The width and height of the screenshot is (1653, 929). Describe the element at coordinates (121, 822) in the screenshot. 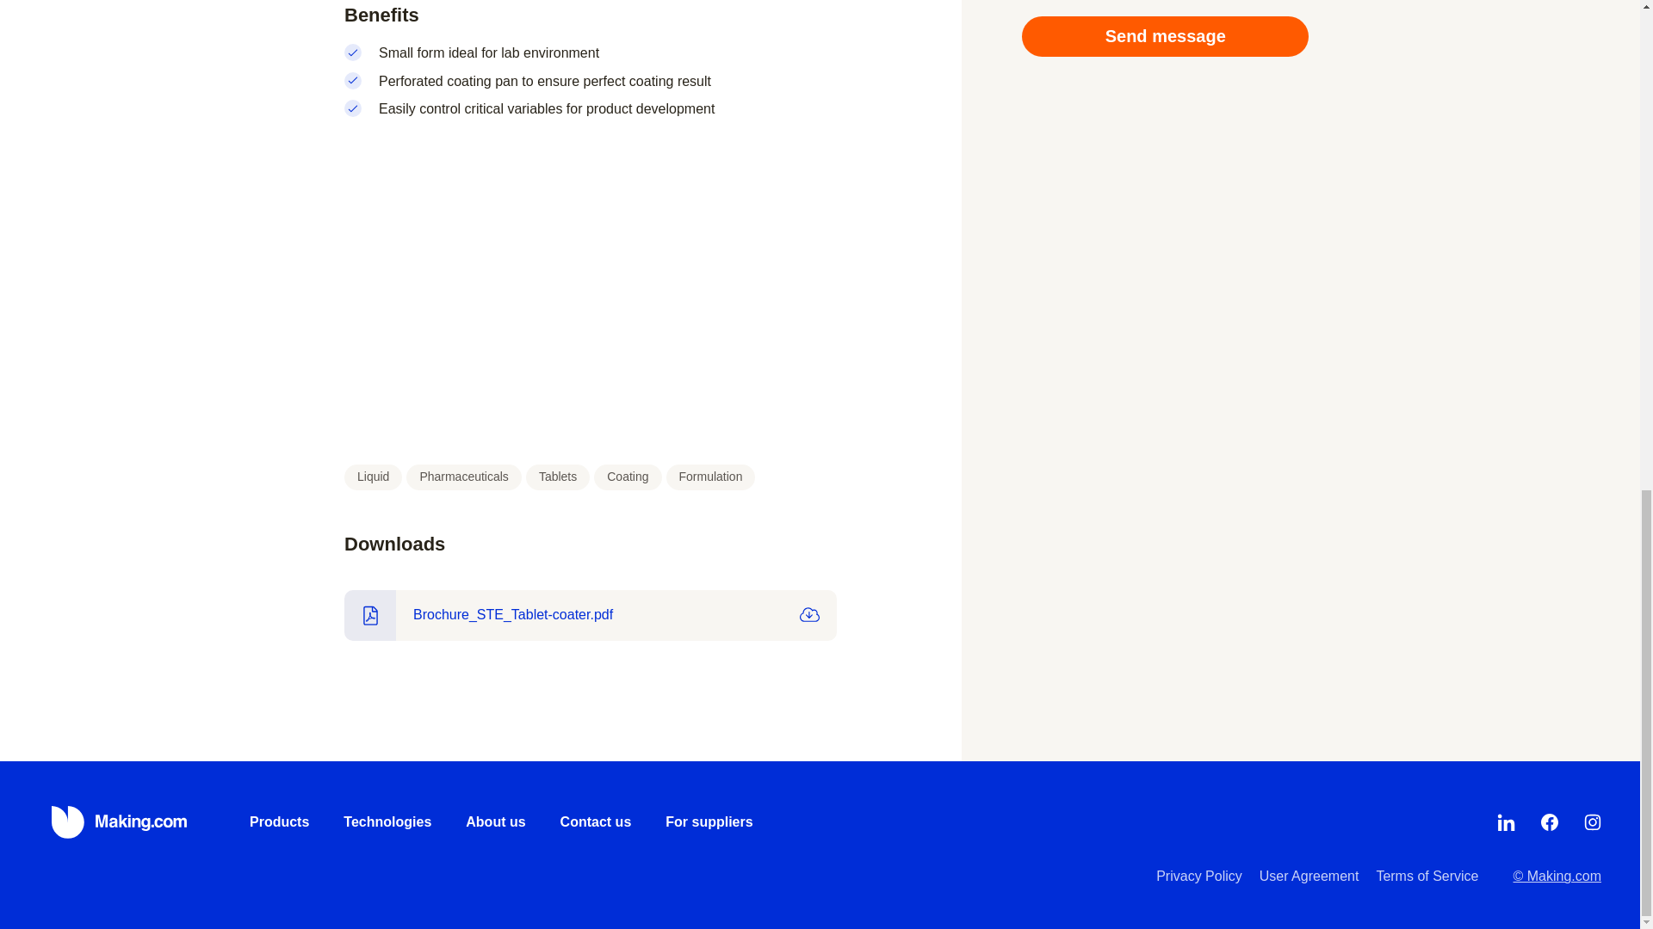

I see `Home` at that location.